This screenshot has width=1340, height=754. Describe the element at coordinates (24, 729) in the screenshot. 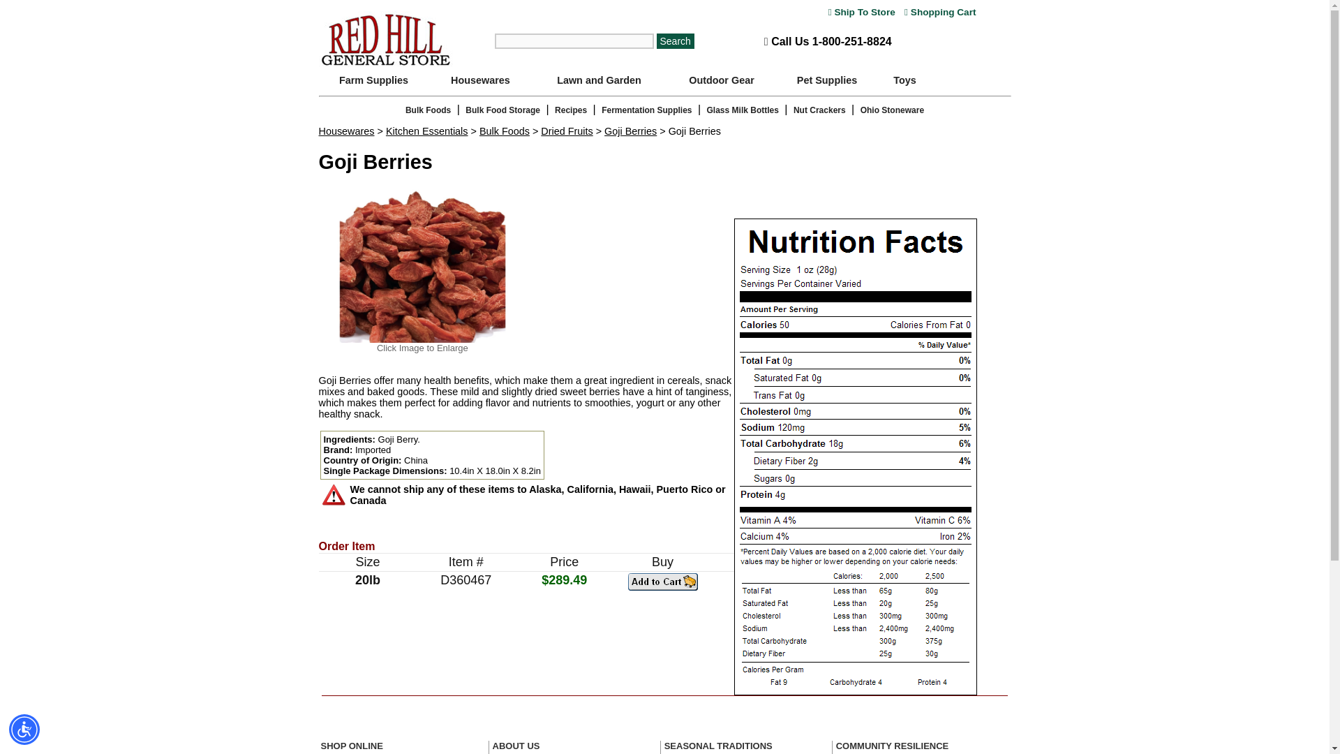

I see `Accessibility Menu` at that location.